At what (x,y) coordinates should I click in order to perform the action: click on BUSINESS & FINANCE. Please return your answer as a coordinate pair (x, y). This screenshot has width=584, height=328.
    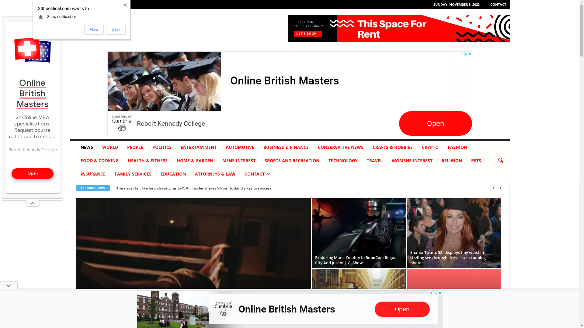
    Looking at the image, I should click on (286, 147).